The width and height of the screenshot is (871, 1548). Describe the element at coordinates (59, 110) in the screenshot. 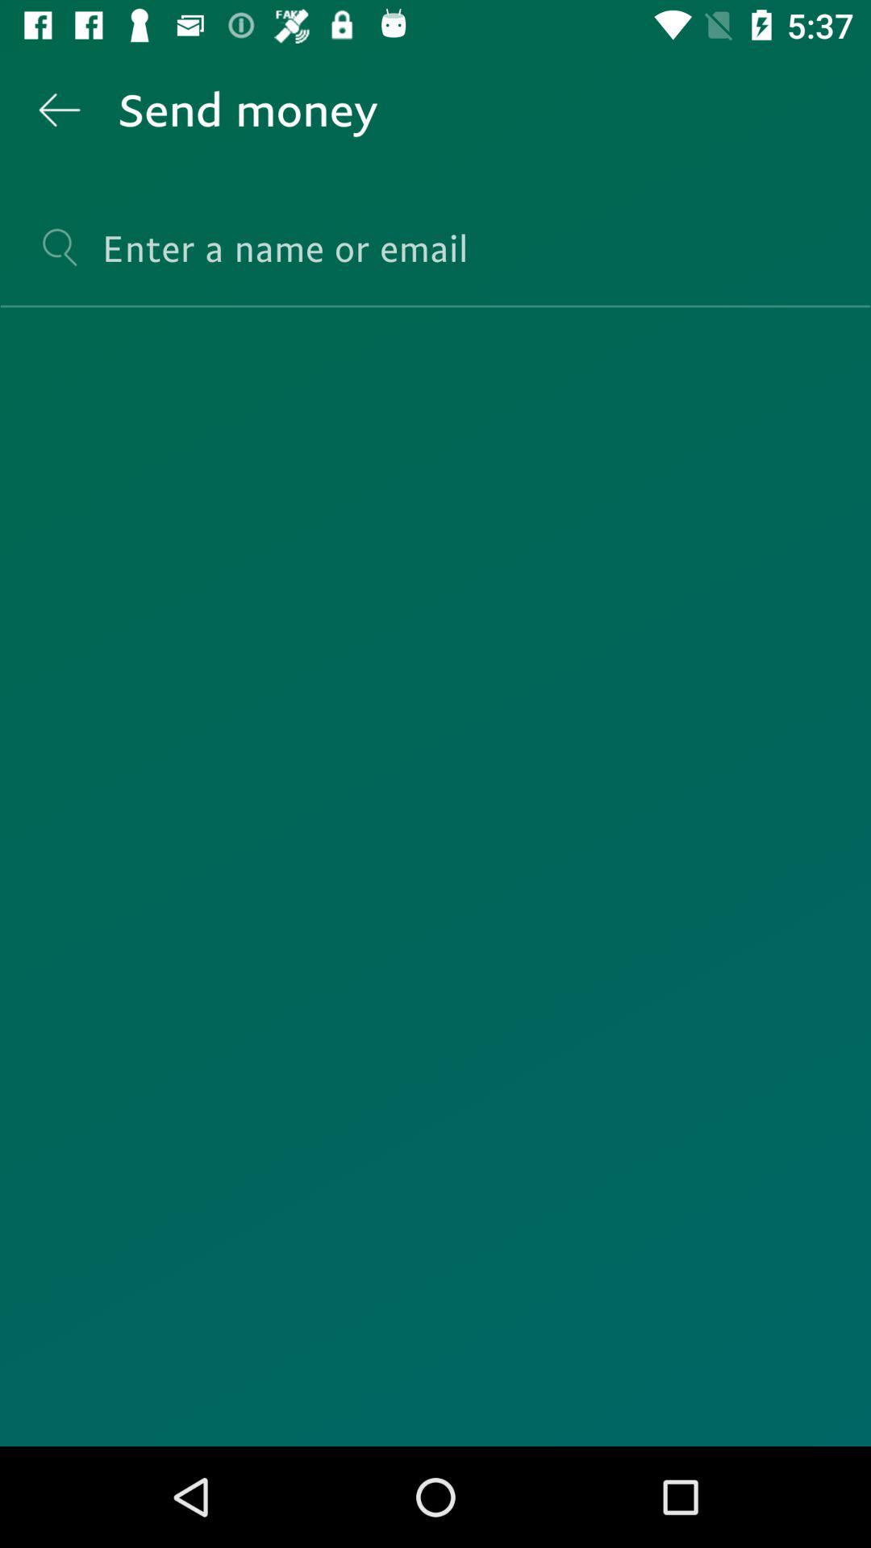

I see `click item next to the send money item` at that location.